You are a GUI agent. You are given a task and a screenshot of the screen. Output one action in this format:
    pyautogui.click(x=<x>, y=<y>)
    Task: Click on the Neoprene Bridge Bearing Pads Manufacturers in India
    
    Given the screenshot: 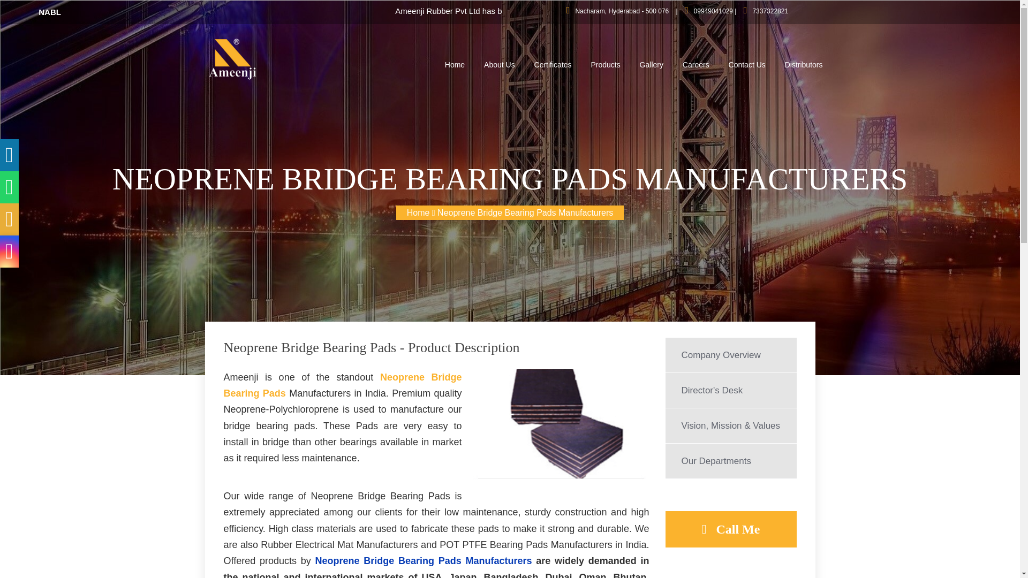 What is the action you would take?
    pyautogui.click(x=560, y=424)
    